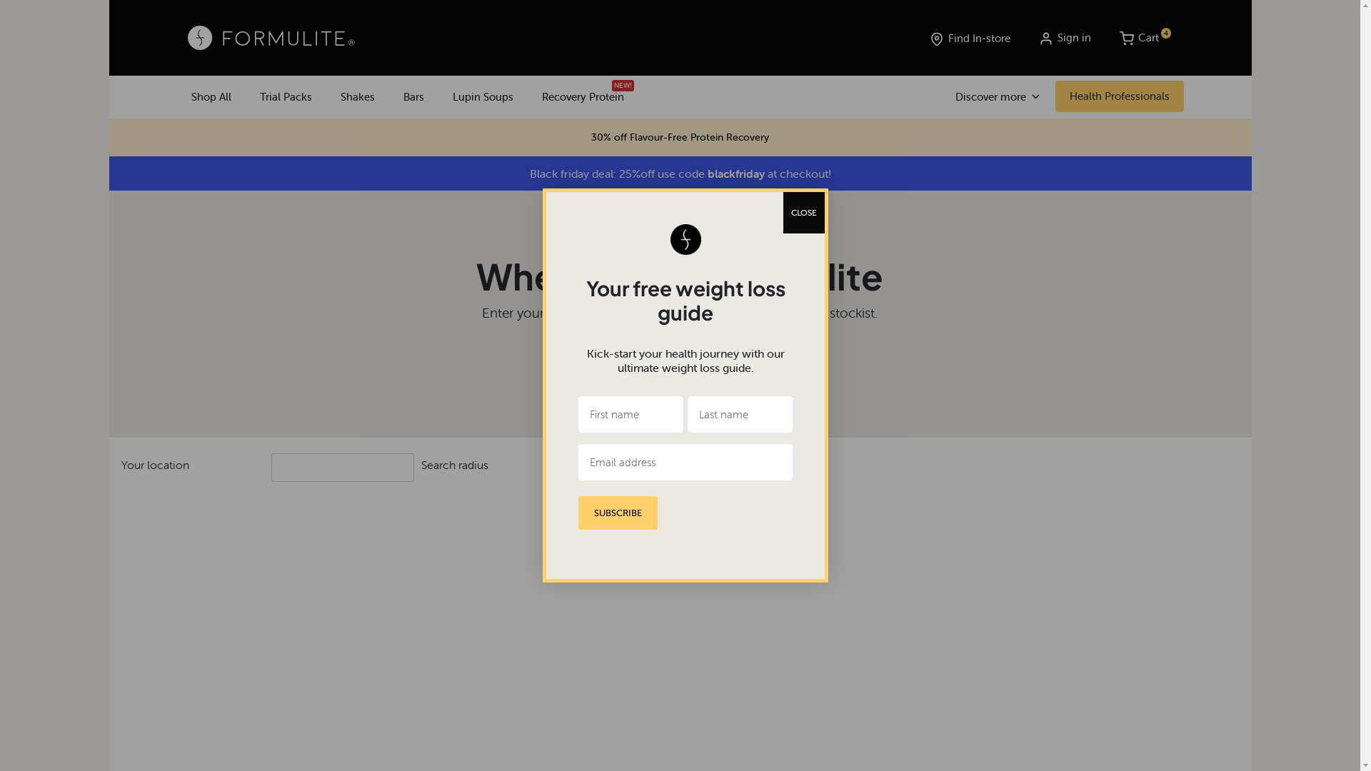  What do you see at coordinates (413, 97) in the screenshot?
I see `Bars` at bounding box center [413, 97].